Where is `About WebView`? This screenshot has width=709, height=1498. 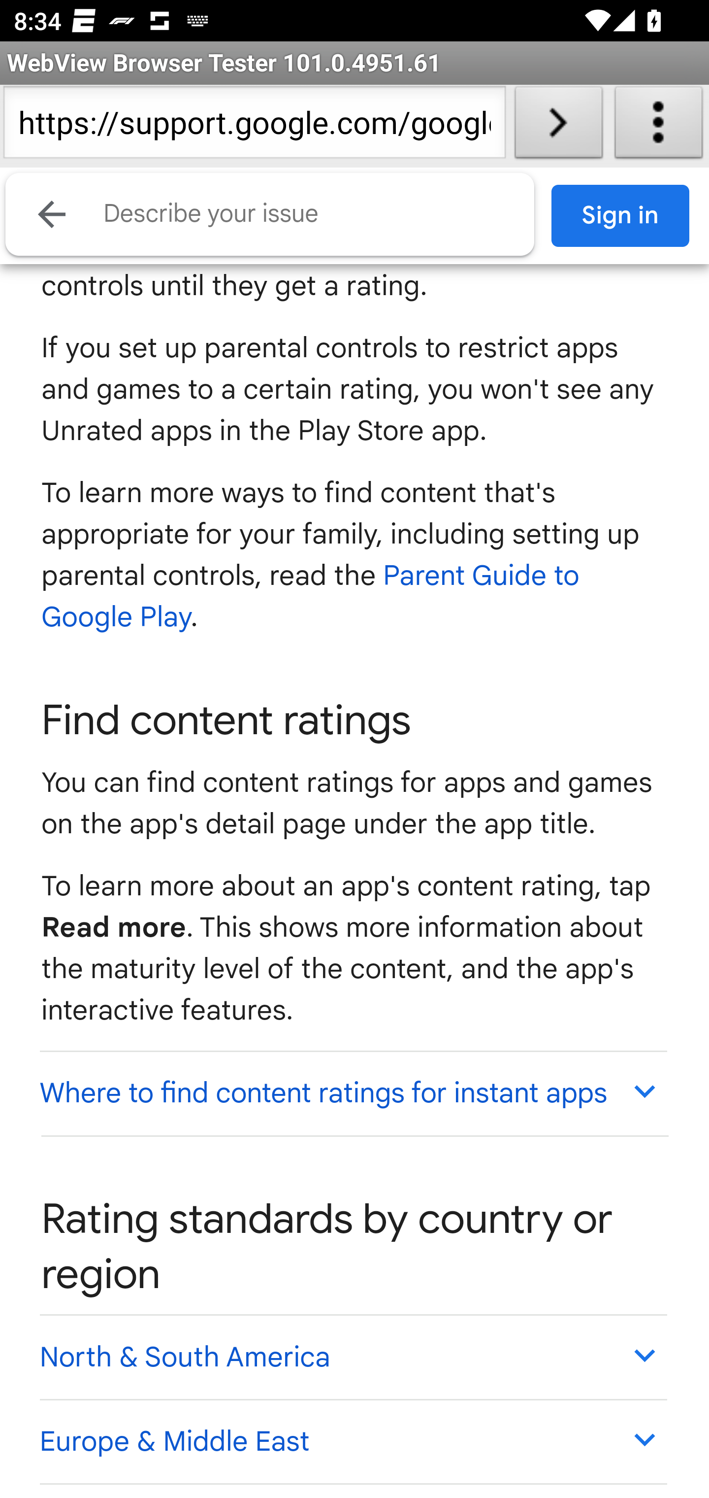 About WebView is located at coordinates (659, 126).